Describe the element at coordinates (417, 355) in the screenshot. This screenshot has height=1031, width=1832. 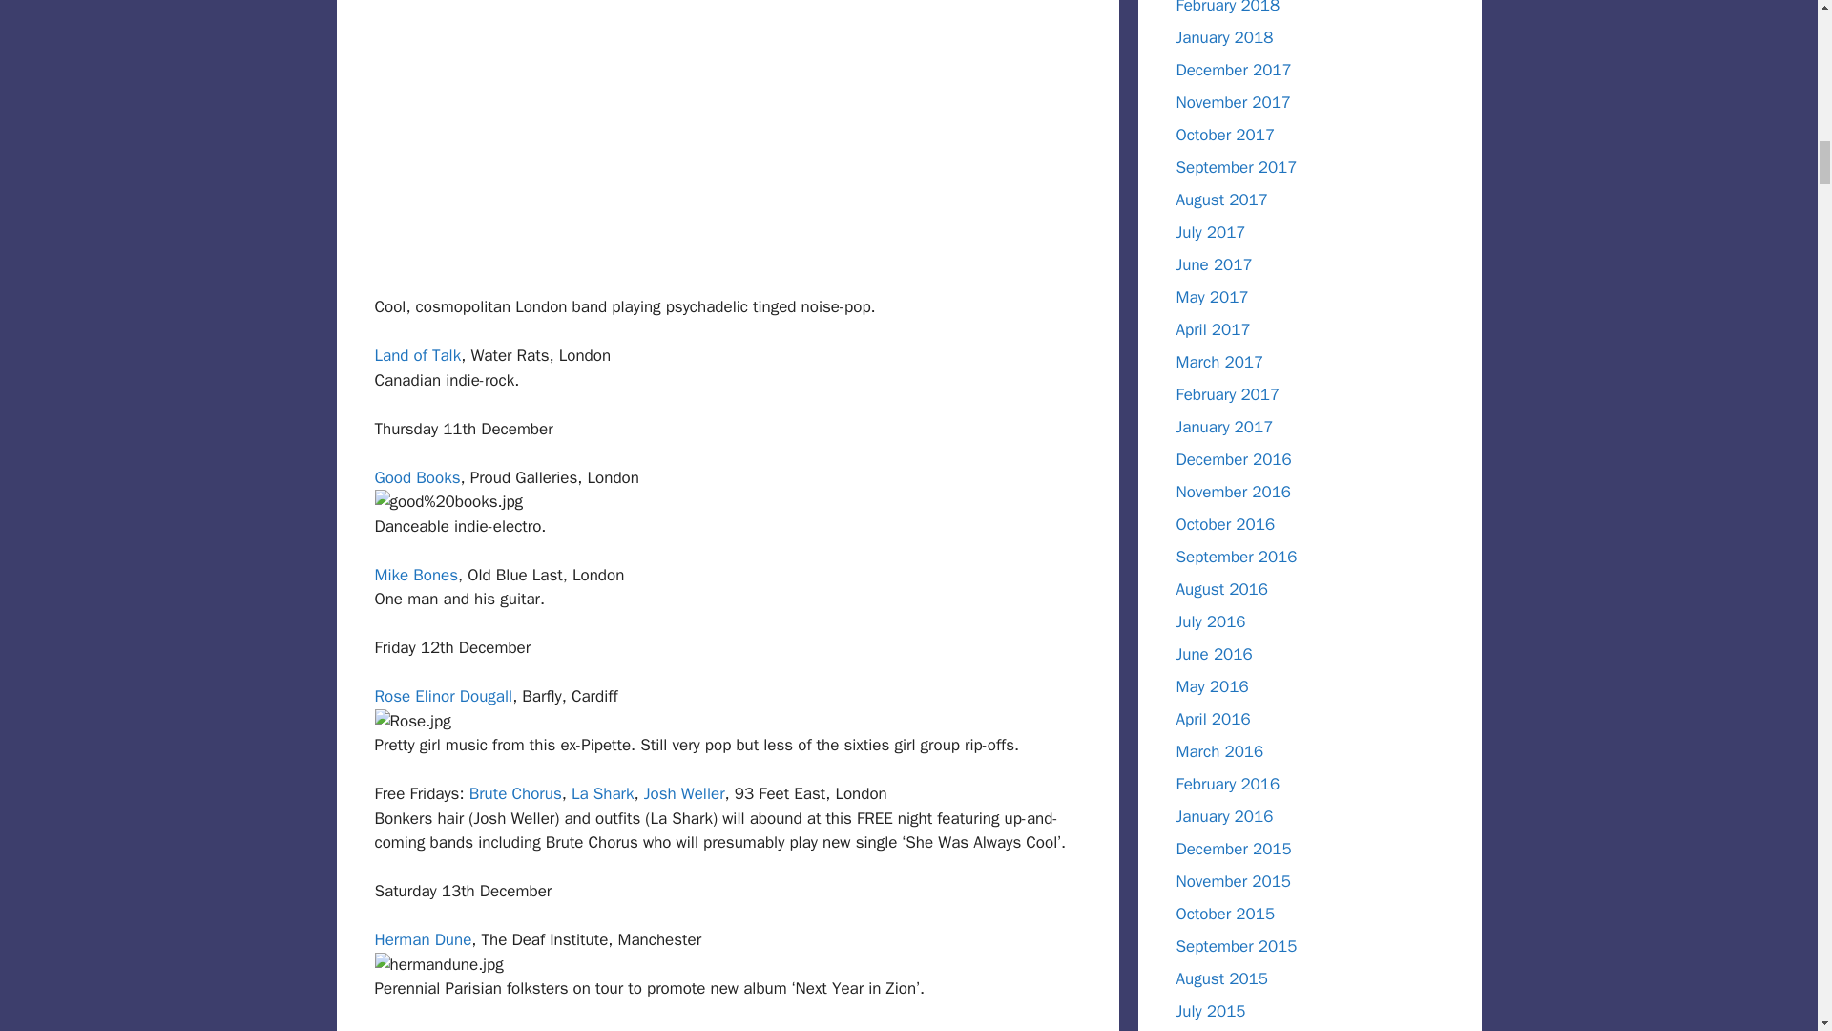
I see `Land of Talk` at that location.